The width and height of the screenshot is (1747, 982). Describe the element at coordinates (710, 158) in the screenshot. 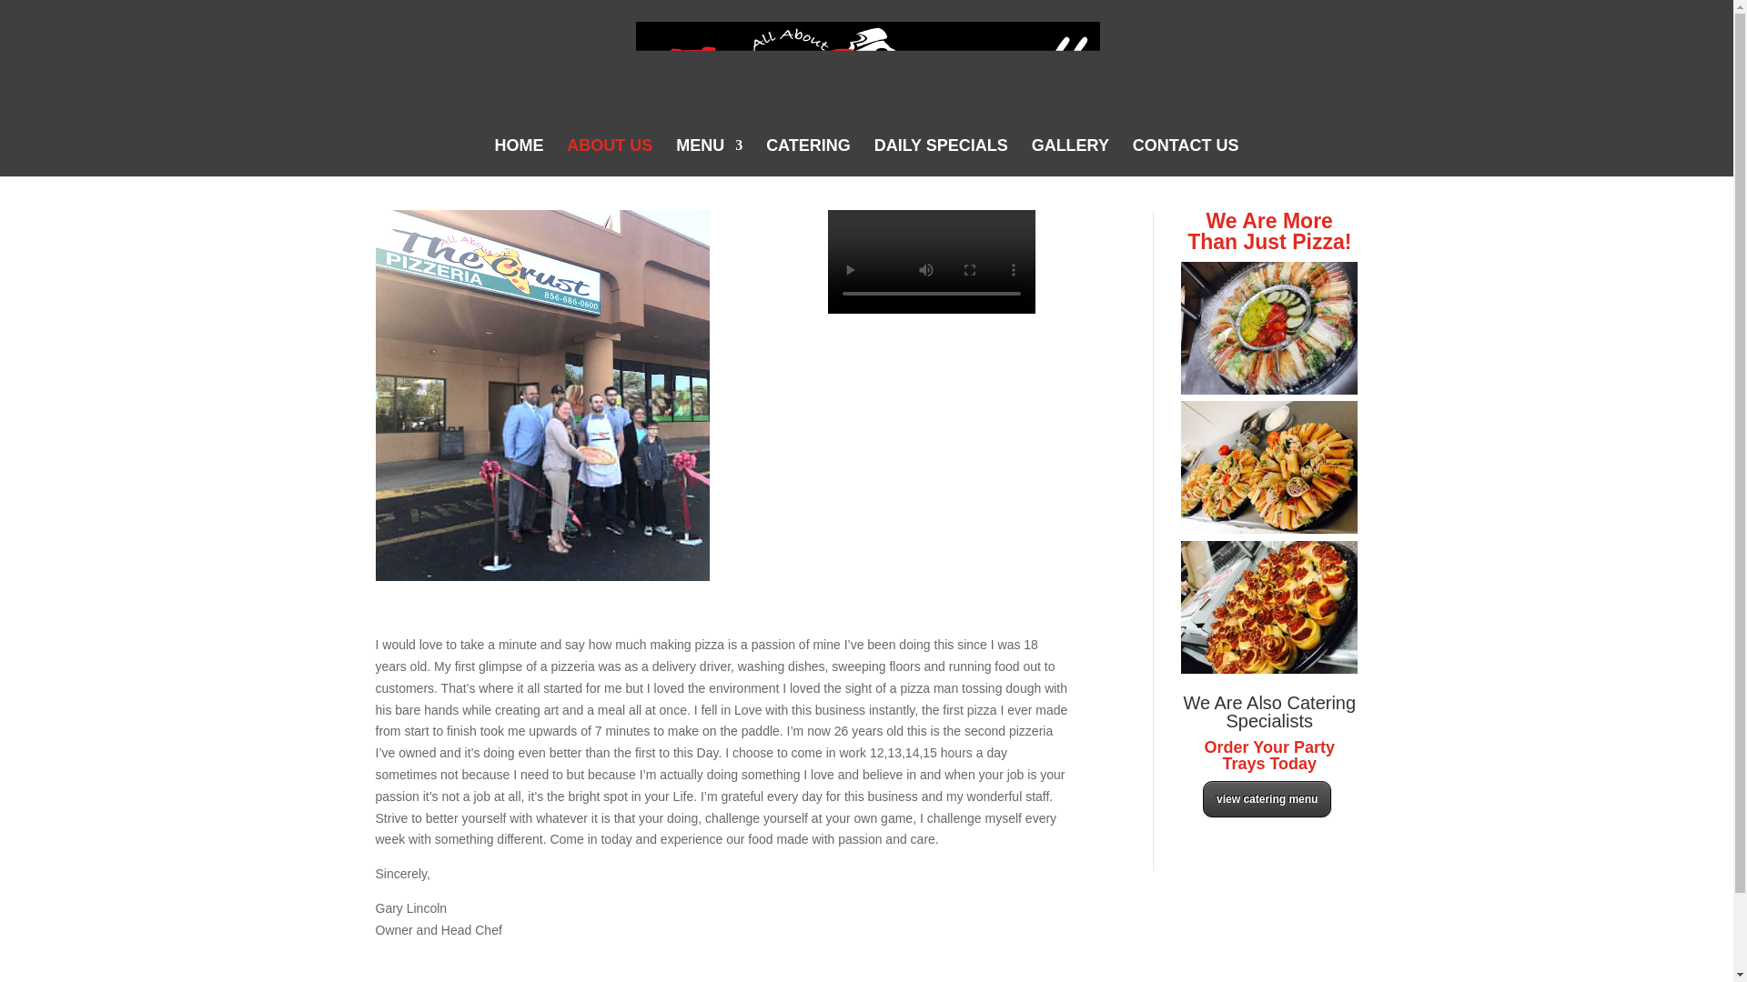

I see `MENU` at that location.